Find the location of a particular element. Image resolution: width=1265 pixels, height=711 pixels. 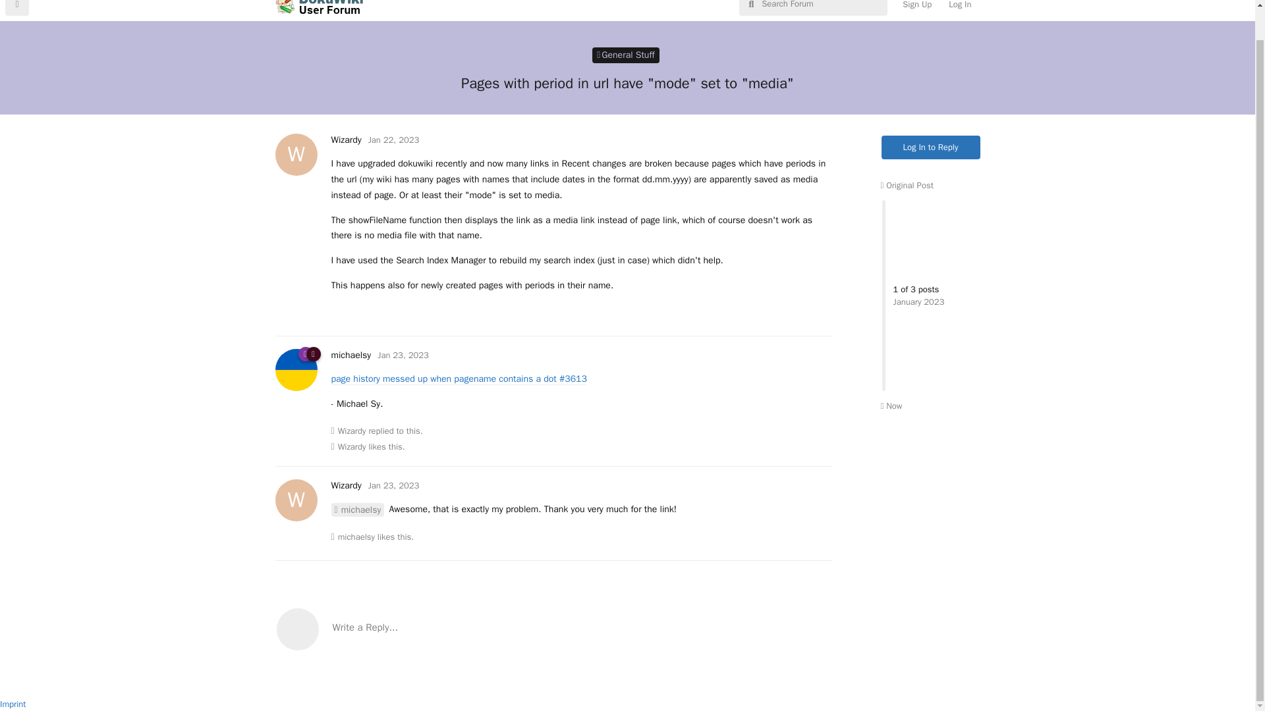

Jan 23, 2023 is located at coordinates (403, 355).